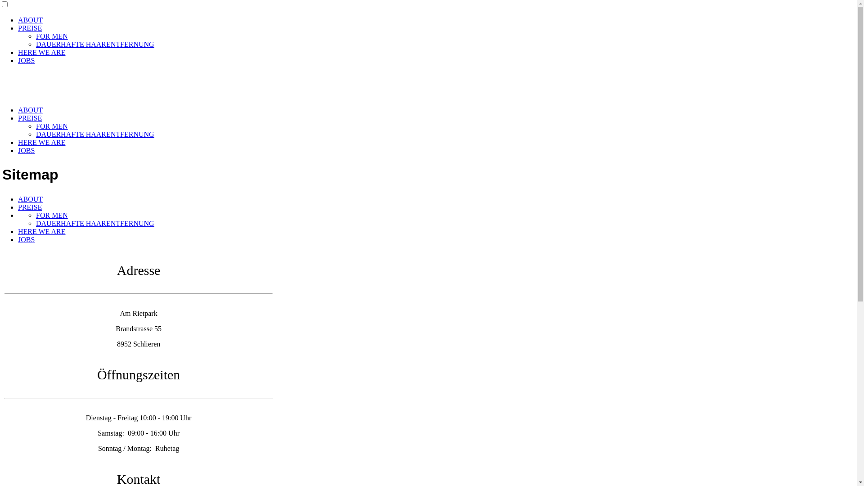 The image size is (864, 486). Describe the element at coordinates (41, 231) in the screenshot. I see `HERE WE ARE` at that location.